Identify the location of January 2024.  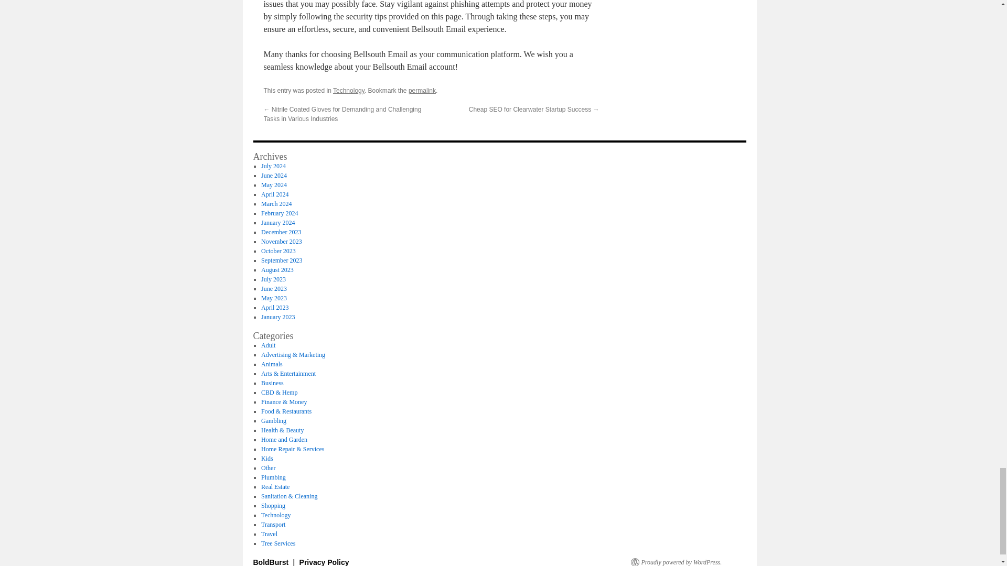
(278, 222).